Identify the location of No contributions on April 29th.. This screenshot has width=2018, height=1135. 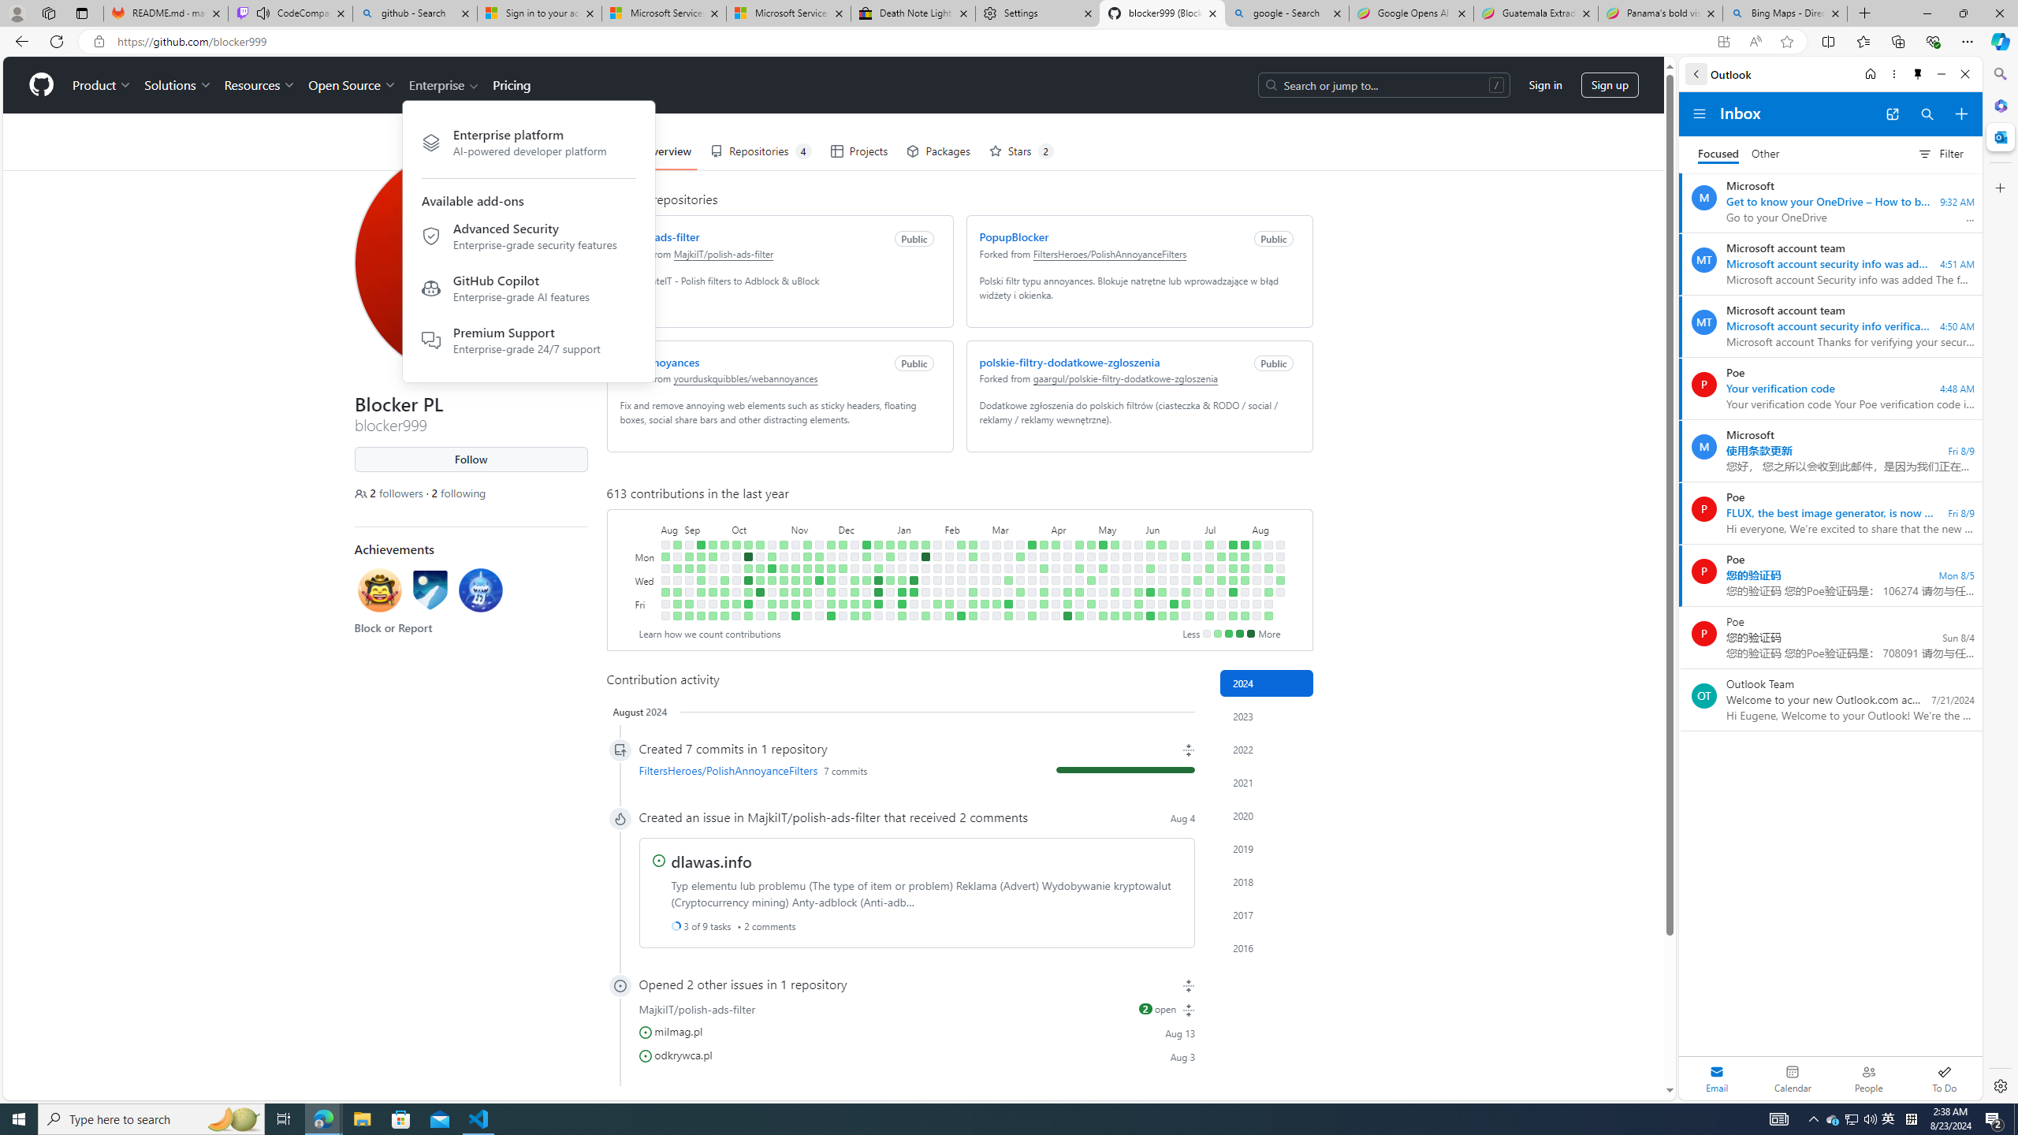
(1091, 556).